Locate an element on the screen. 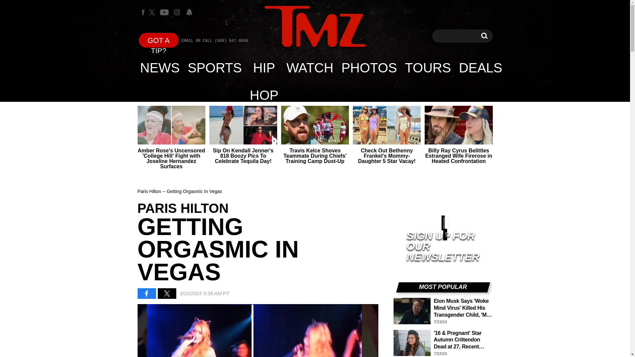  WATCH is located at coordinates (310, 67).